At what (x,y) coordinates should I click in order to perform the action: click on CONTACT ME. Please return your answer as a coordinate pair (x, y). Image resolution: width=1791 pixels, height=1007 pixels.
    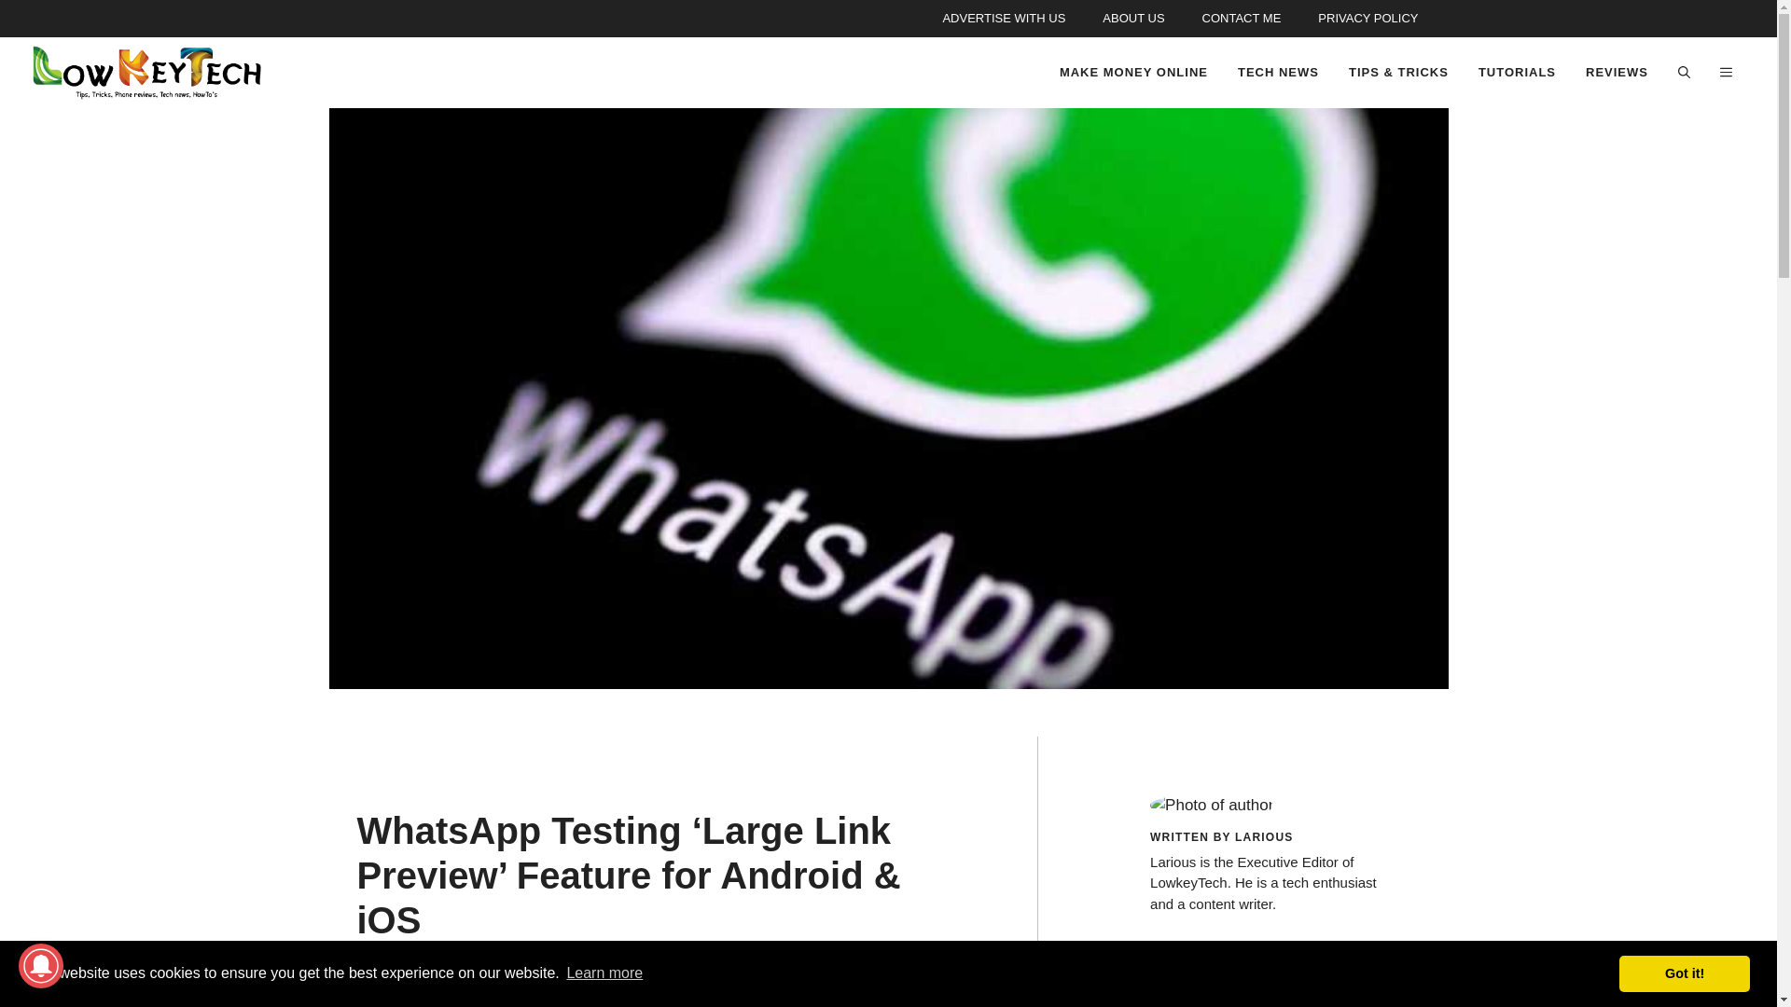
    Looking at the image, I should click on (1242, 19).